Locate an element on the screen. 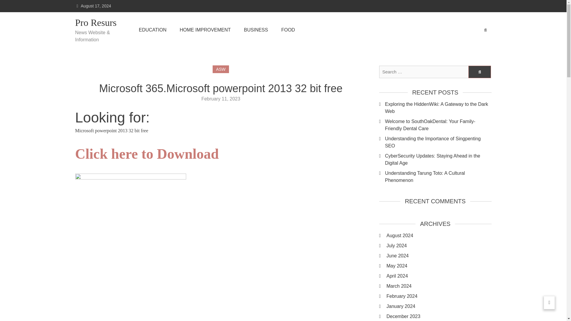  Exploring the HiddenWiki: A Gateway to the Dark Web is located at coordinates (438, 108).